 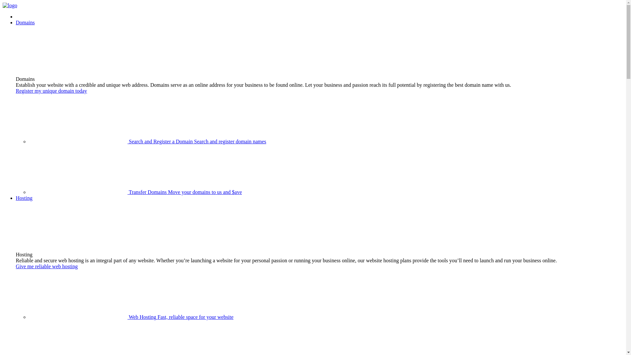 What do you see at coordinates (47, 266) in the screenshot?
I see `Give me reliable web hosting` at bounding box center [47, 266].